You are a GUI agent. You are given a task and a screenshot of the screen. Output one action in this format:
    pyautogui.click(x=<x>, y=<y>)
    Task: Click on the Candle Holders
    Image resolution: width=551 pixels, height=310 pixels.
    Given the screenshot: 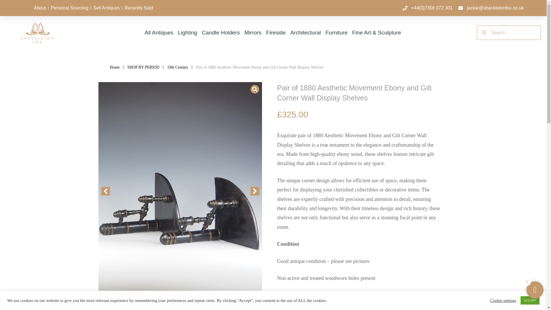 What is the action you would take?
    pyautogui.click(x=220, y=33)
    